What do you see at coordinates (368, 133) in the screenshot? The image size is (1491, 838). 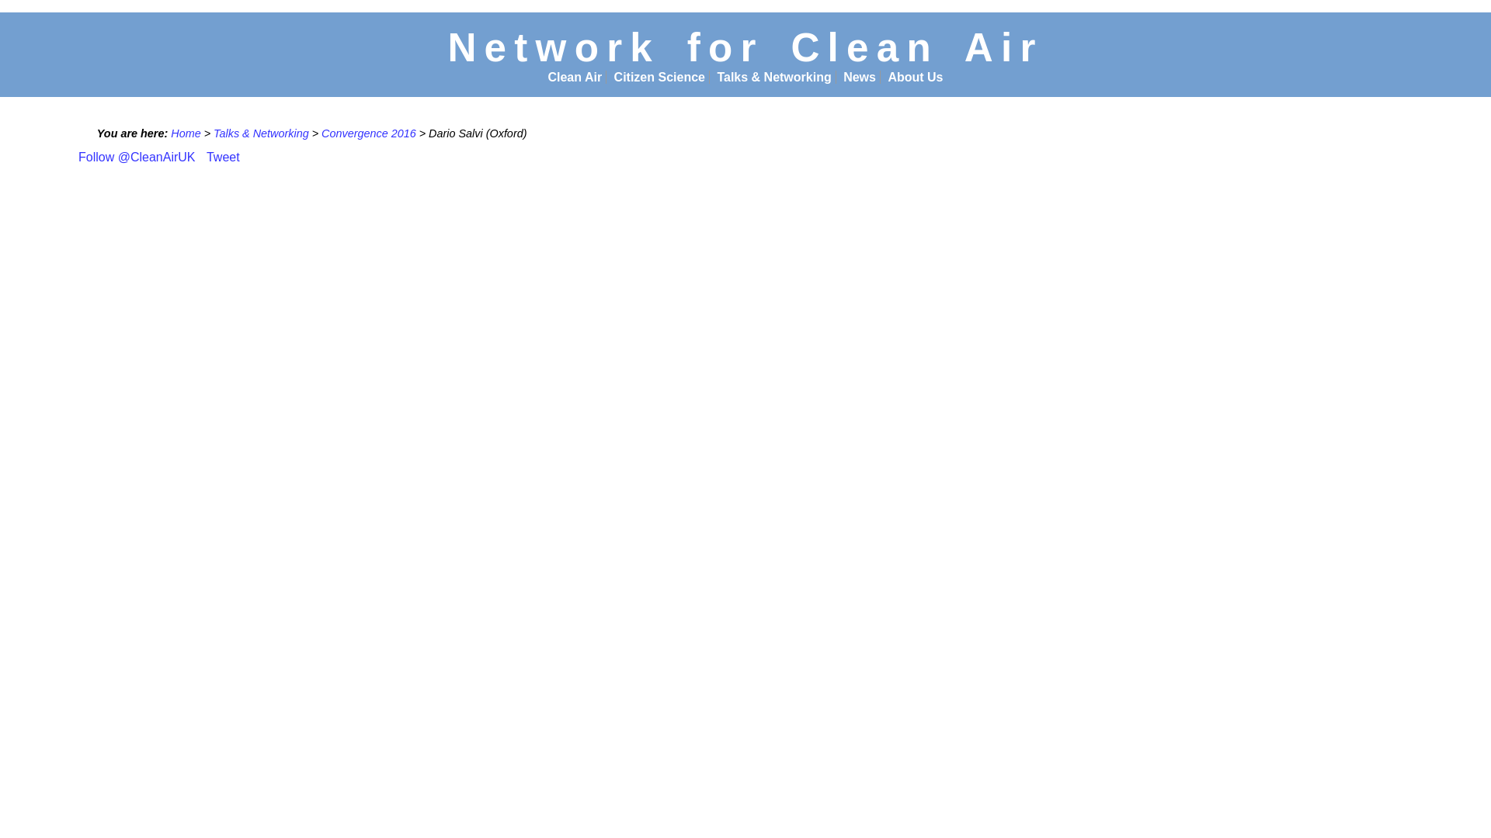 I see `Convergence 2016` at bounding box center [368, 133].